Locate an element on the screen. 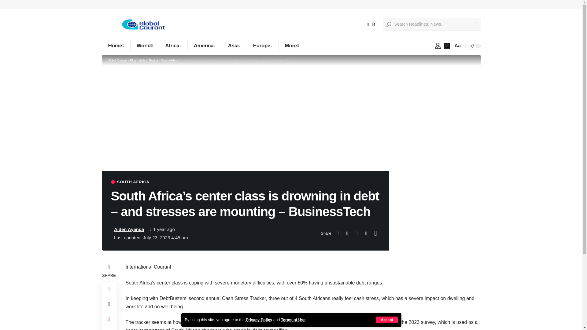 This screenshot has height=330, width=587. Global Courant is located at coordinates (142, 24).